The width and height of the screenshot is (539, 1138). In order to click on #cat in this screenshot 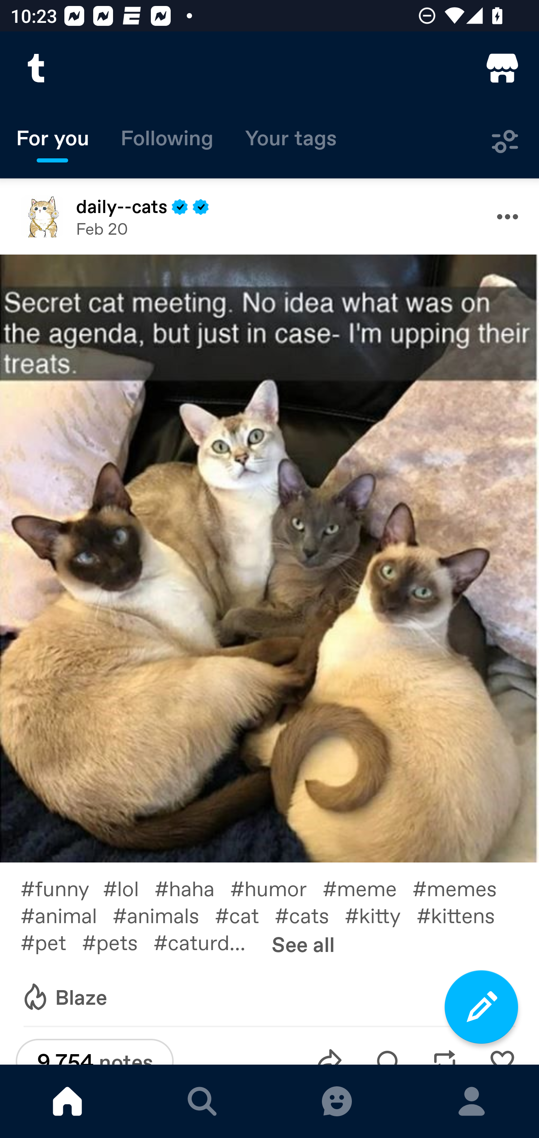, I will do `click(245, 915)`.